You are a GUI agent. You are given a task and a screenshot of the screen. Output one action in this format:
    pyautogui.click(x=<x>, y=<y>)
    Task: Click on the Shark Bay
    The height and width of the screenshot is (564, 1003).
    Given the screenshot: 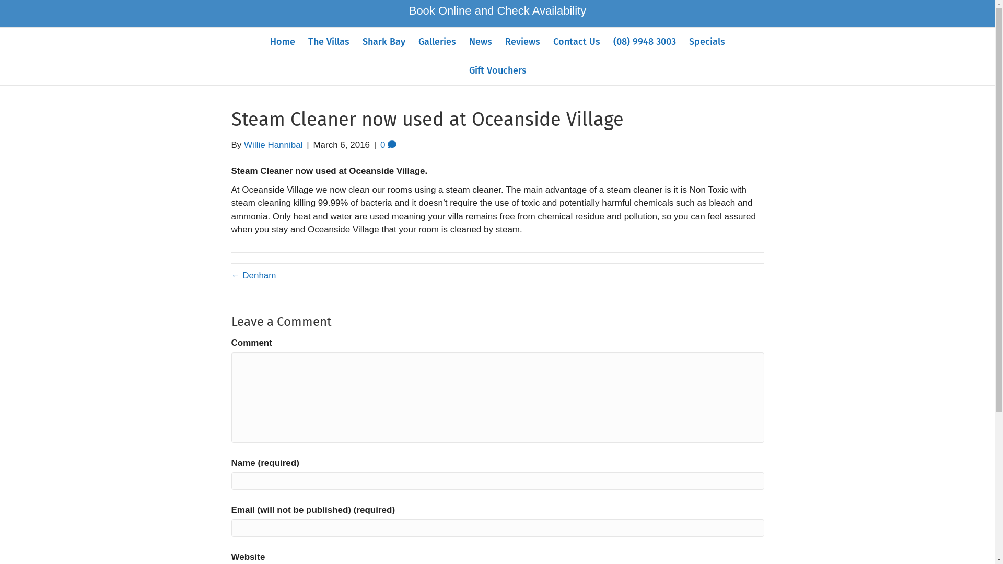 What is the action you would take?
    pyautogui.click(x=384, y=42)
    